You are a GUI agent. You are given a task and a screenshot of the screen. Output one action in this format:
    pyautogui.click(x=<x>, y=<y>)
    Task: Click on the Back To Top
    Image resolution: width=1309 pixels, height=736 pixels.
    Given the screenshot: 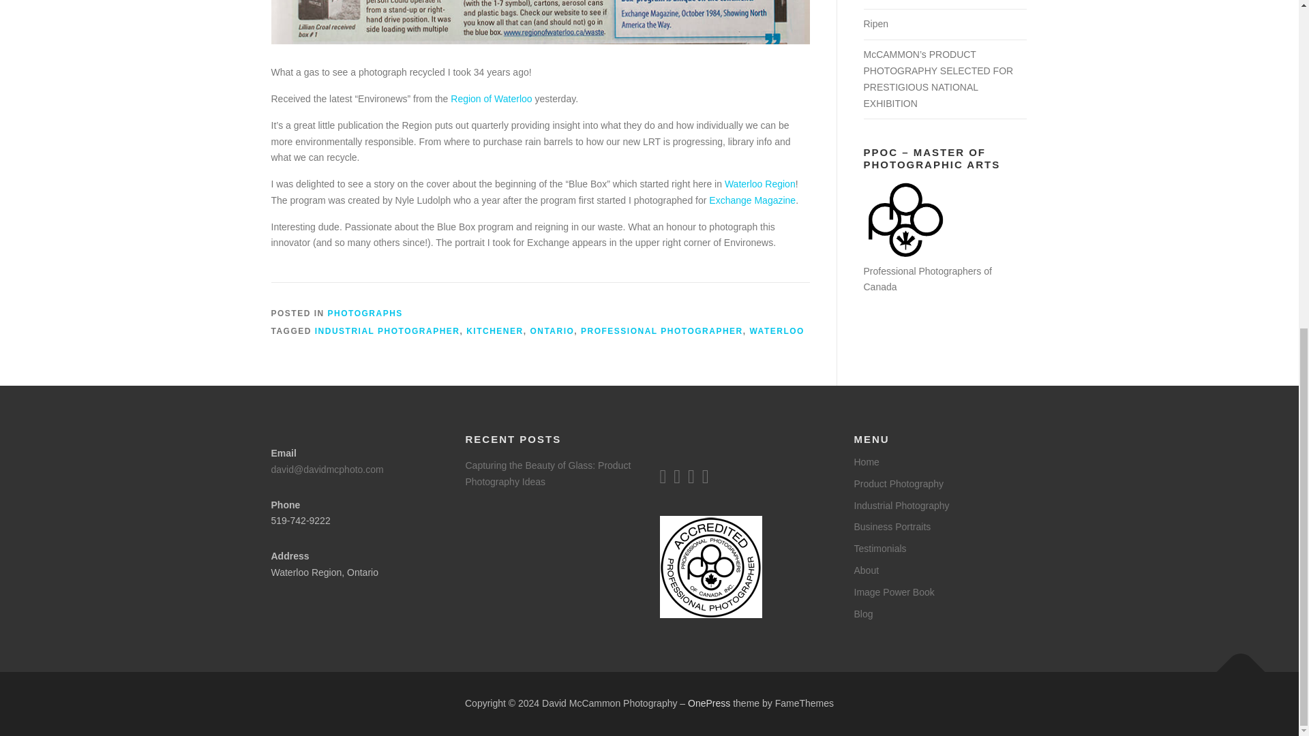 What is the action you would take?
    pyautogui.click(x=1234, y=665)
    